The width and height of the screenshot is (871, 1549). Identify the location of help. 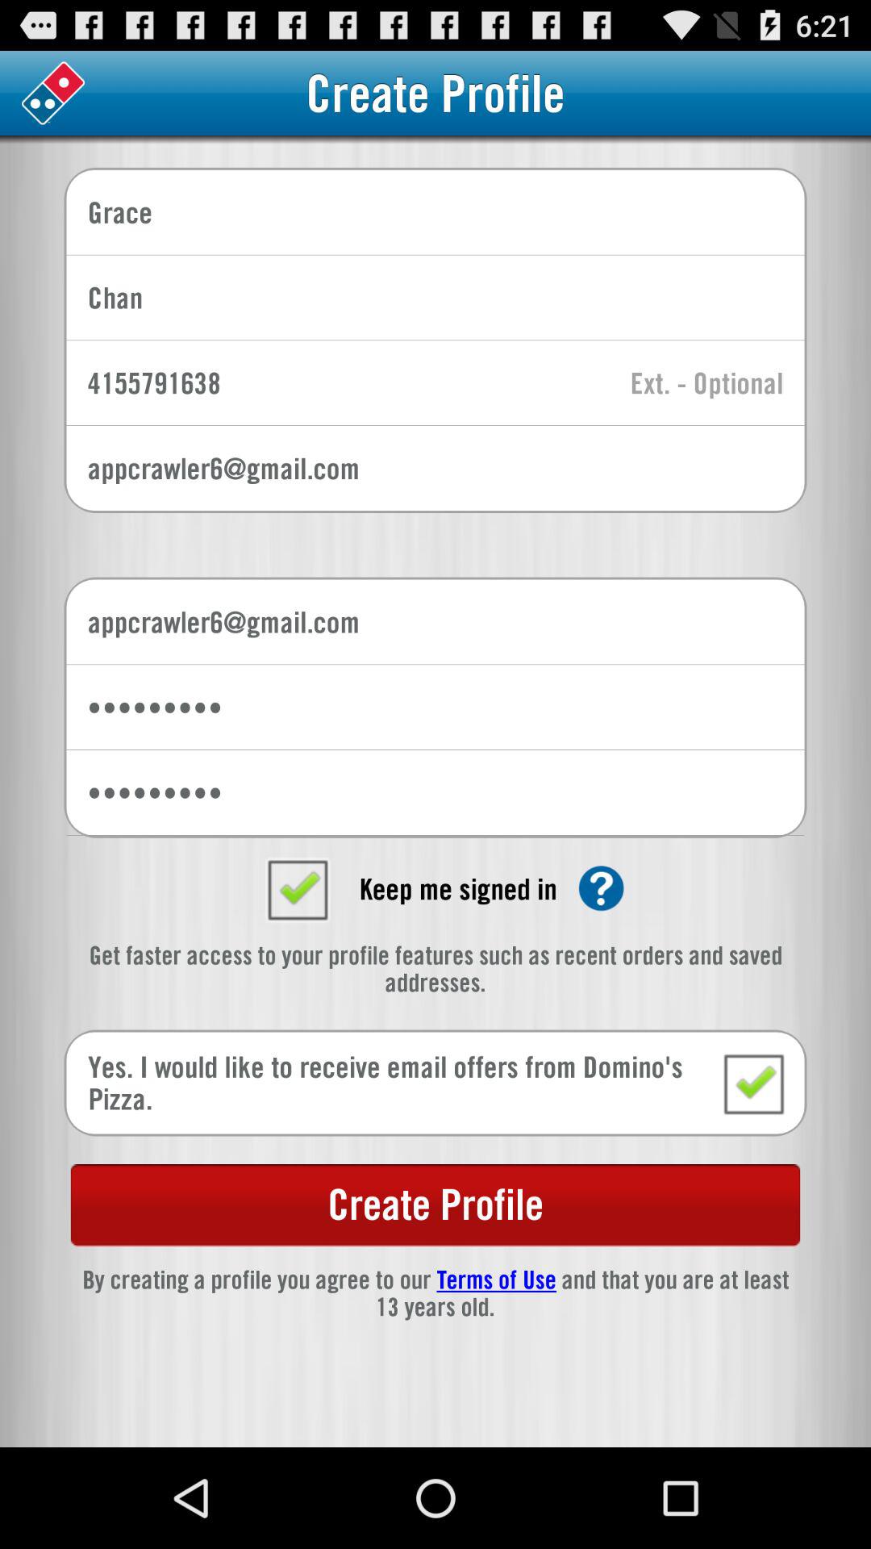
(602, 888).